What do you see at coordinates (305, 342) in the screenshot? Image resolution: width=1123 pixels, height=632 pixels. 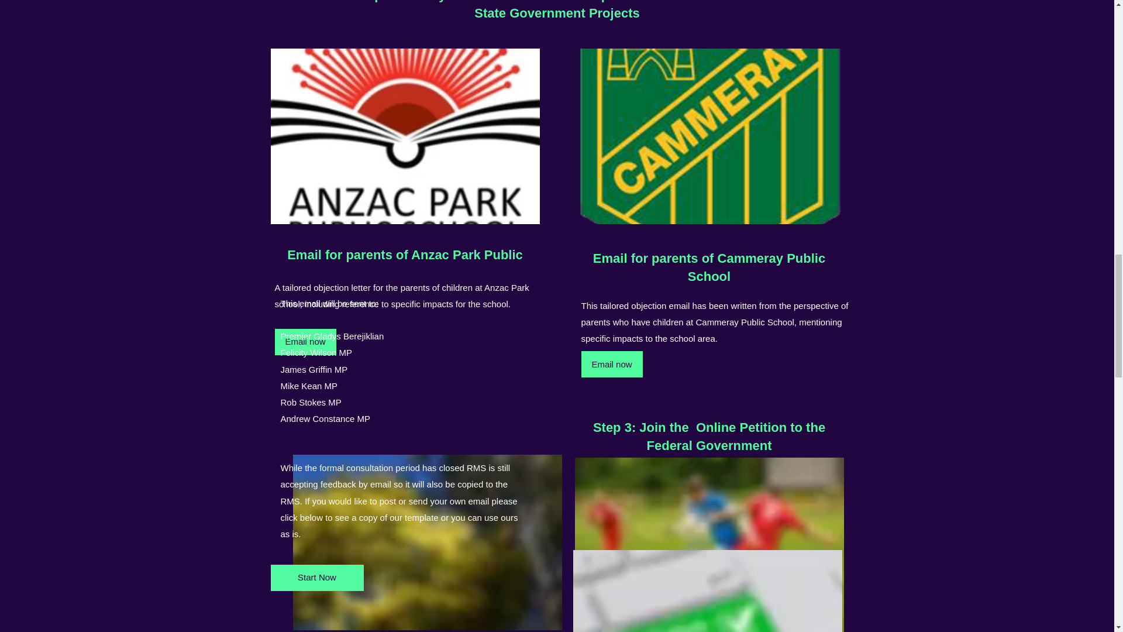 I see `Email now` at bounding box center [305, 342].